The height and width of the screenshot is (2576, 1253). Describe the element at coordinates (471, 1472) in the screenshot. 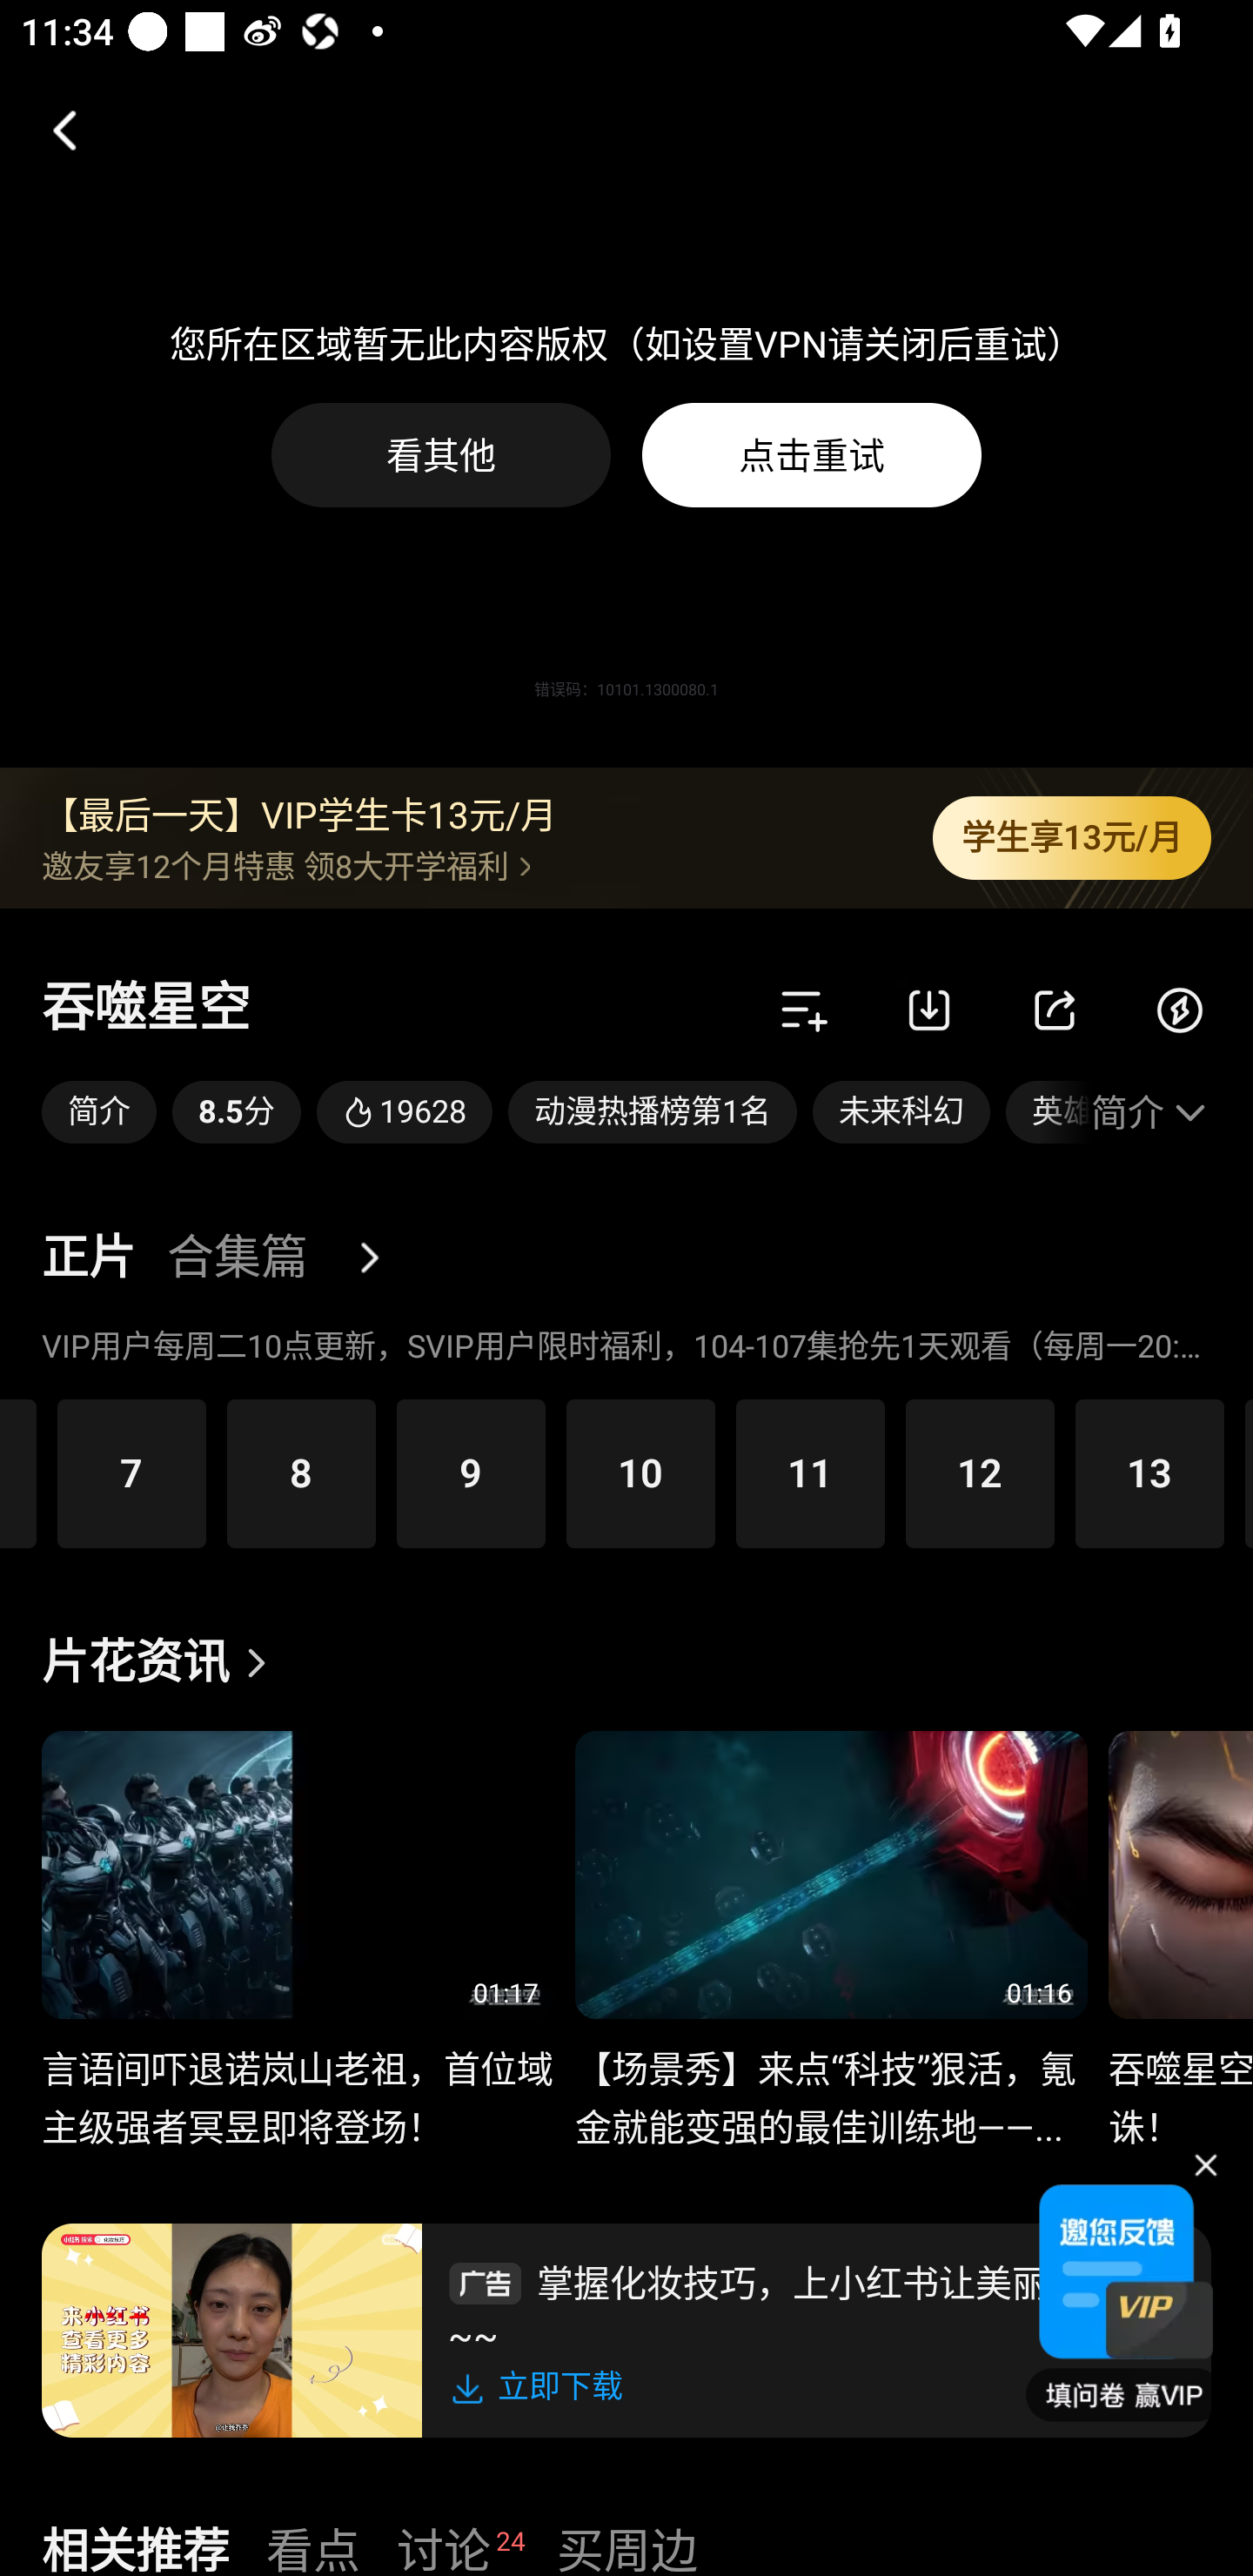

I see `第9集 9` at that location.